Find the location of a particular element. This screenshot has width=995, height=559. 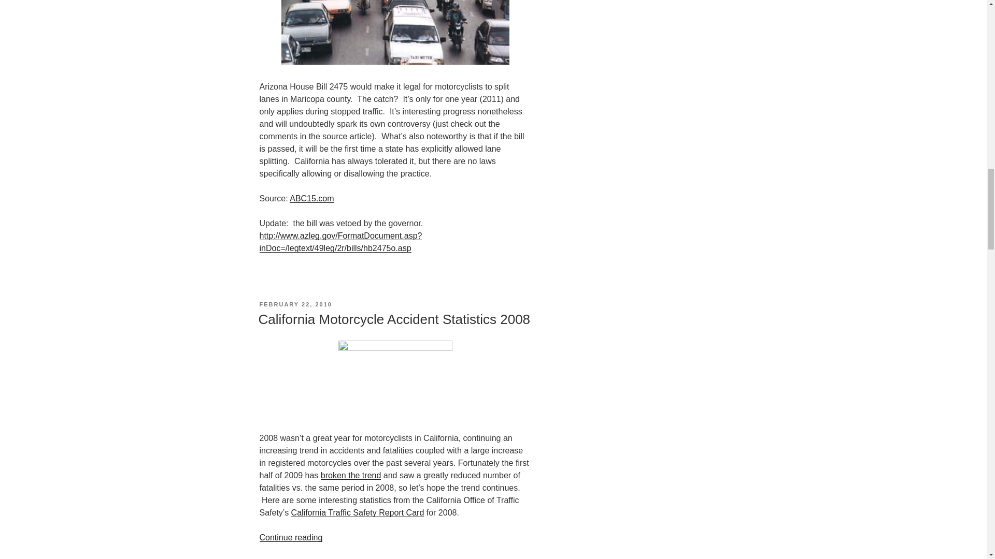

ABC15.com is located at coordinates (311, 198).